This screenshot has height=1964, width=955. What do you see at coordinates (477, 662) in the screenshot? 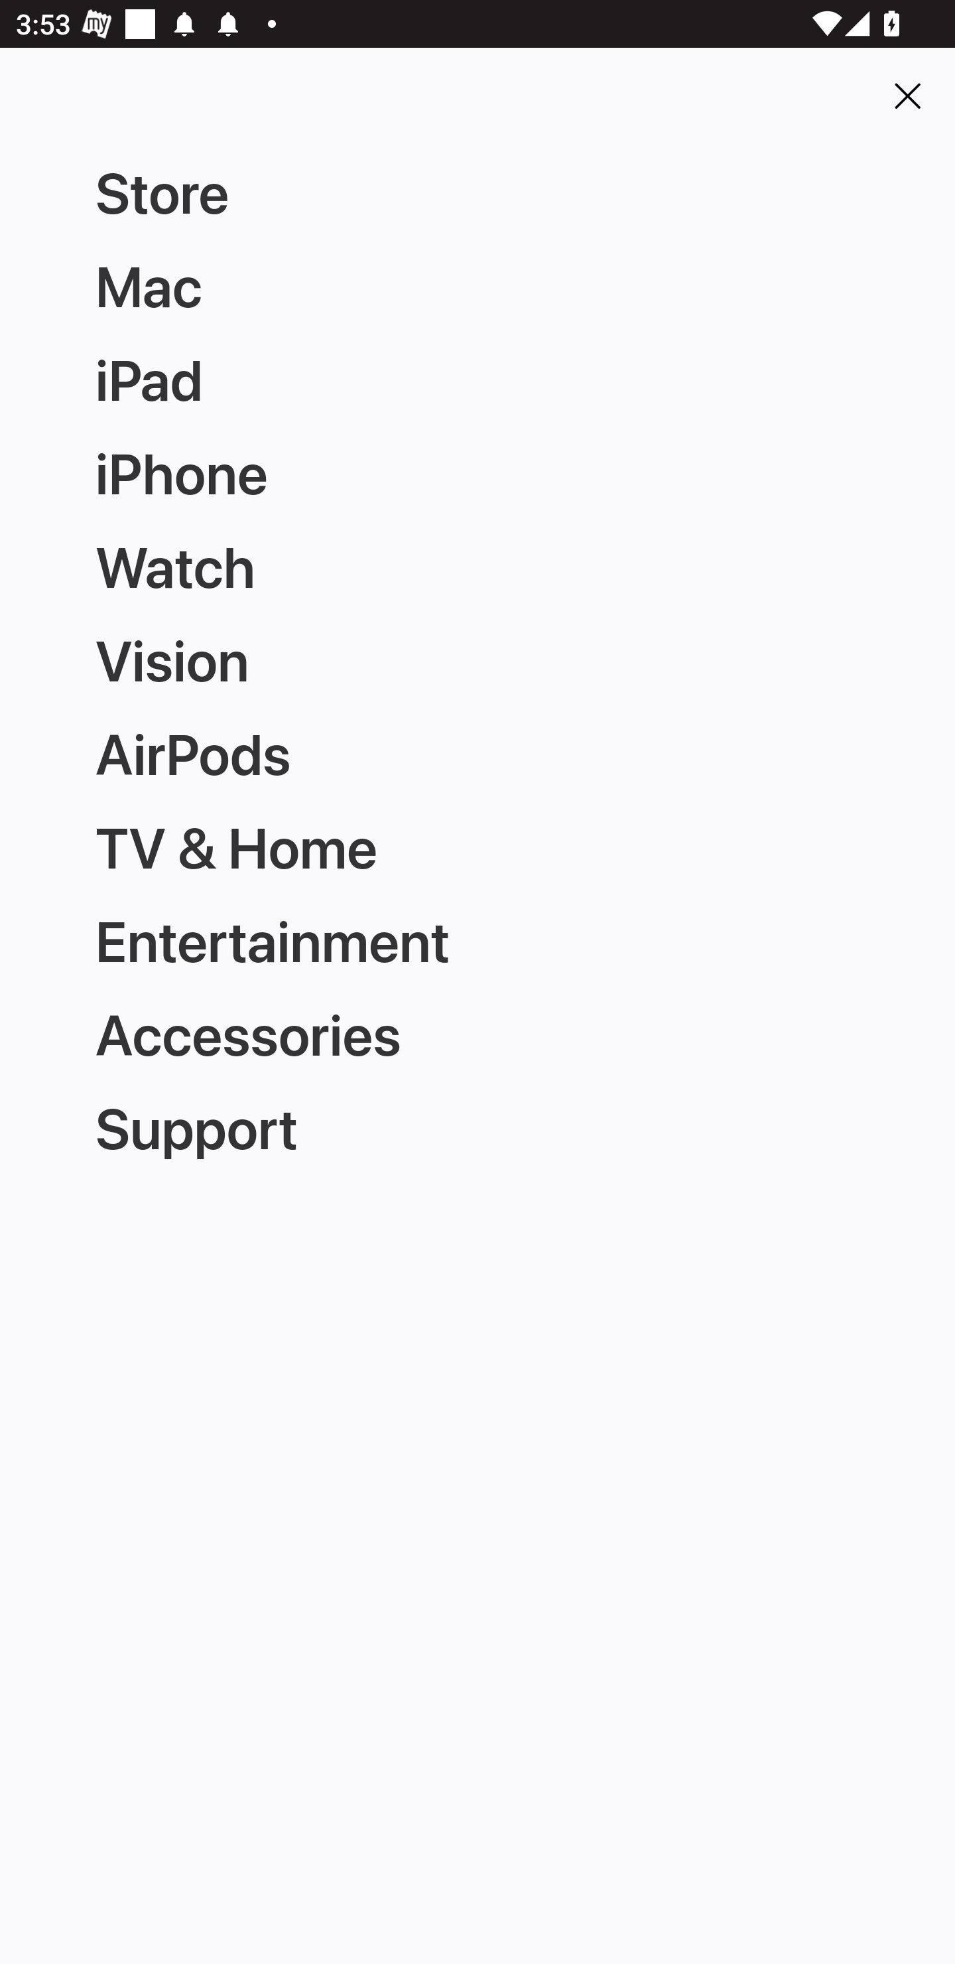
I see `Vision menu` at bounding box center [477, 662].